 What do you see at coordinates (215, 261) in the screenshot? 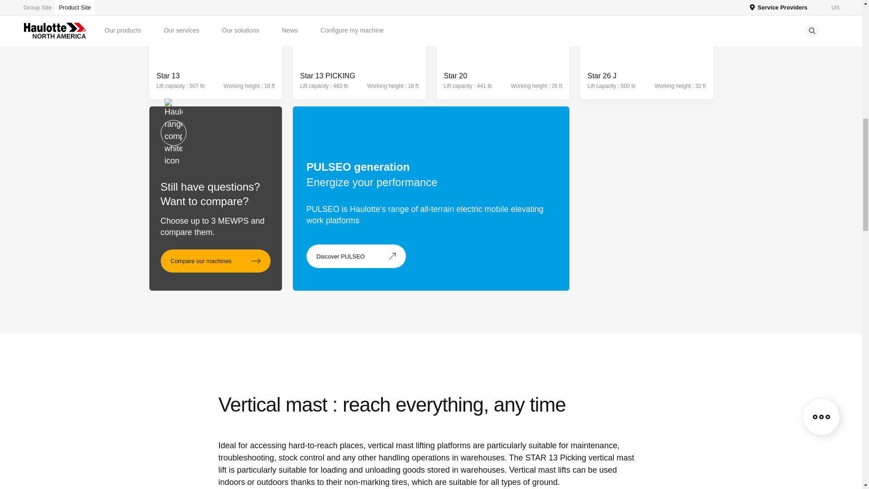
I see `Compare our machines` at bounding box center [215, 261].